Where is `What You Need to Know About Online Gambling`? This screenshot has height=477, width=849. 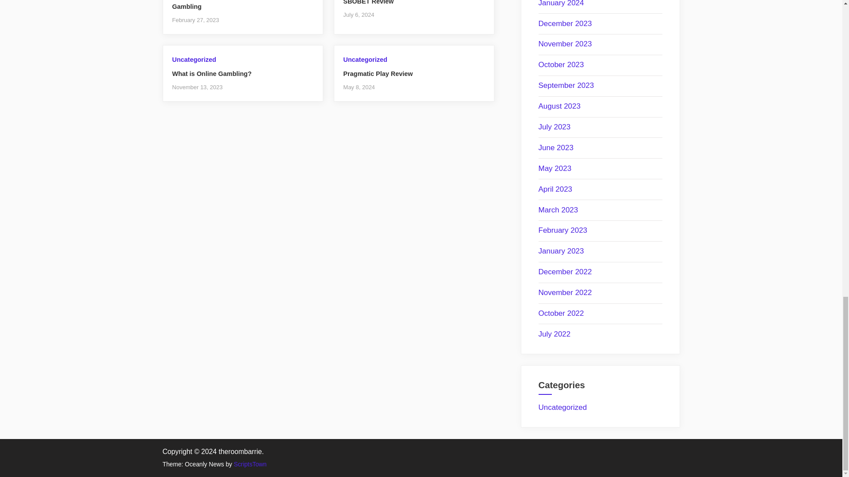
What You Need to Know About Online Gambling is located at coordinates (229, 5).